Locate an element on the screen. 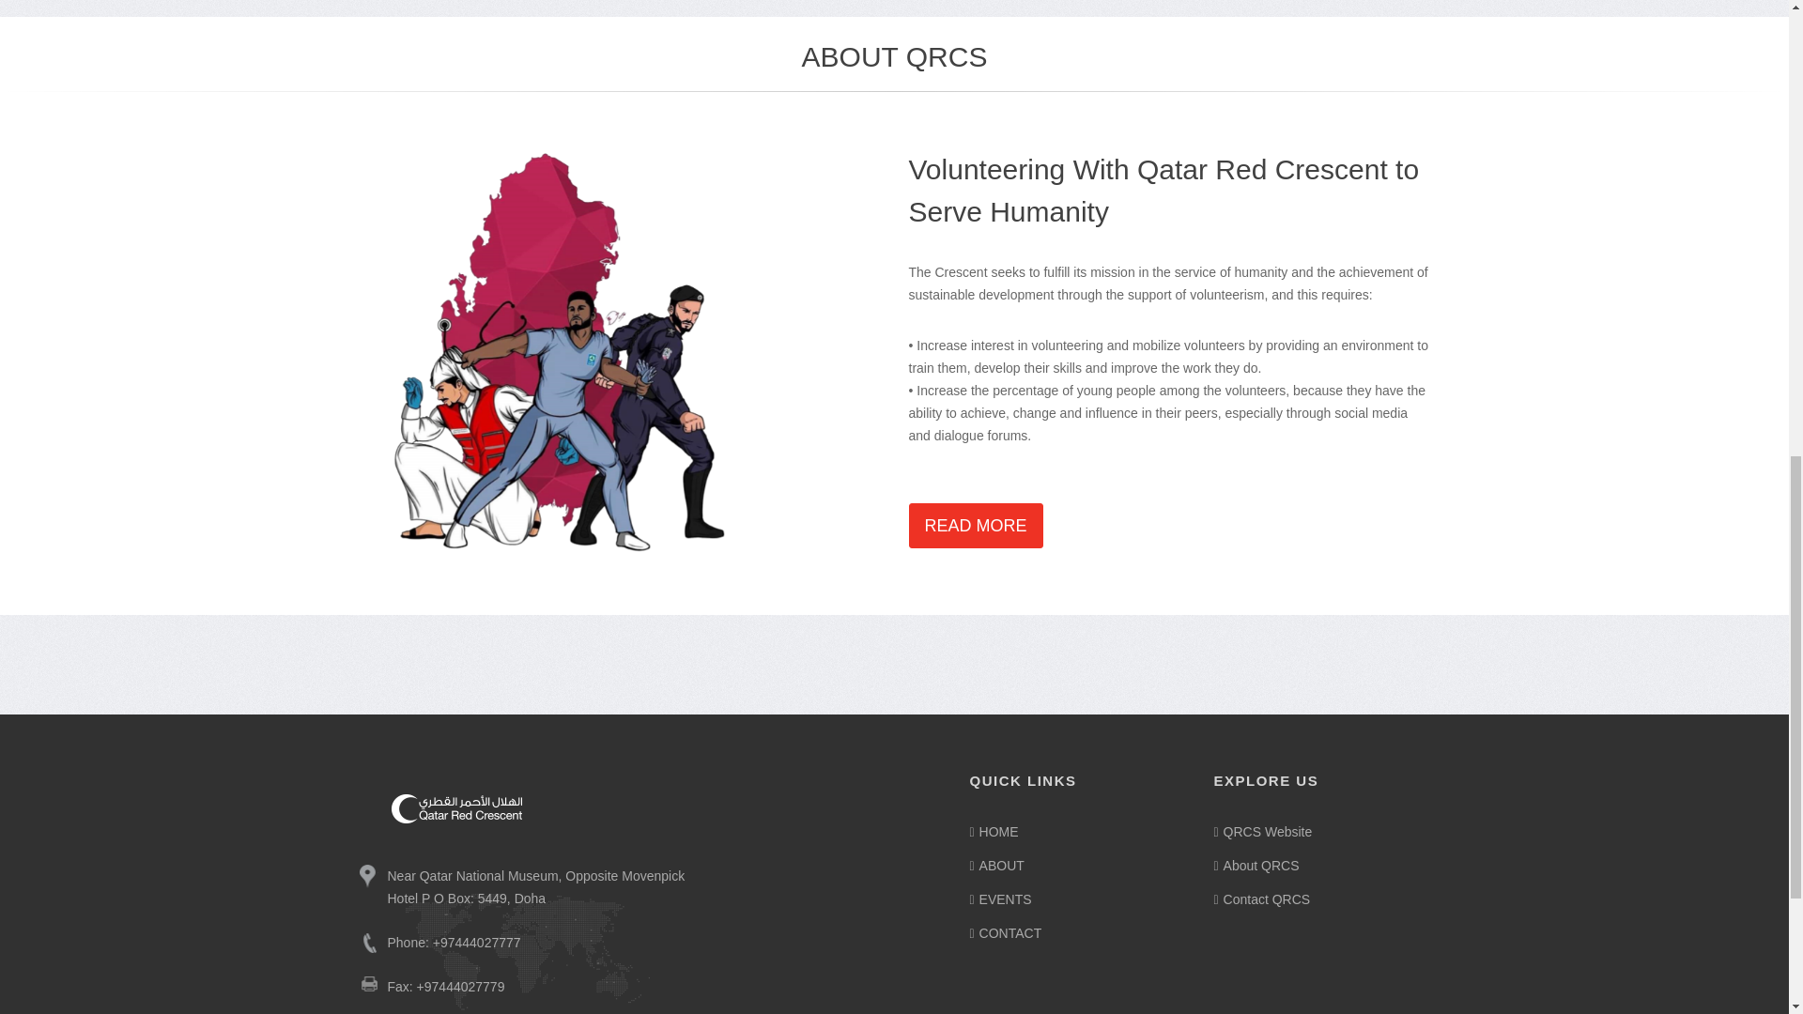  Contact QRCS is located at coordinates (1321, 899).